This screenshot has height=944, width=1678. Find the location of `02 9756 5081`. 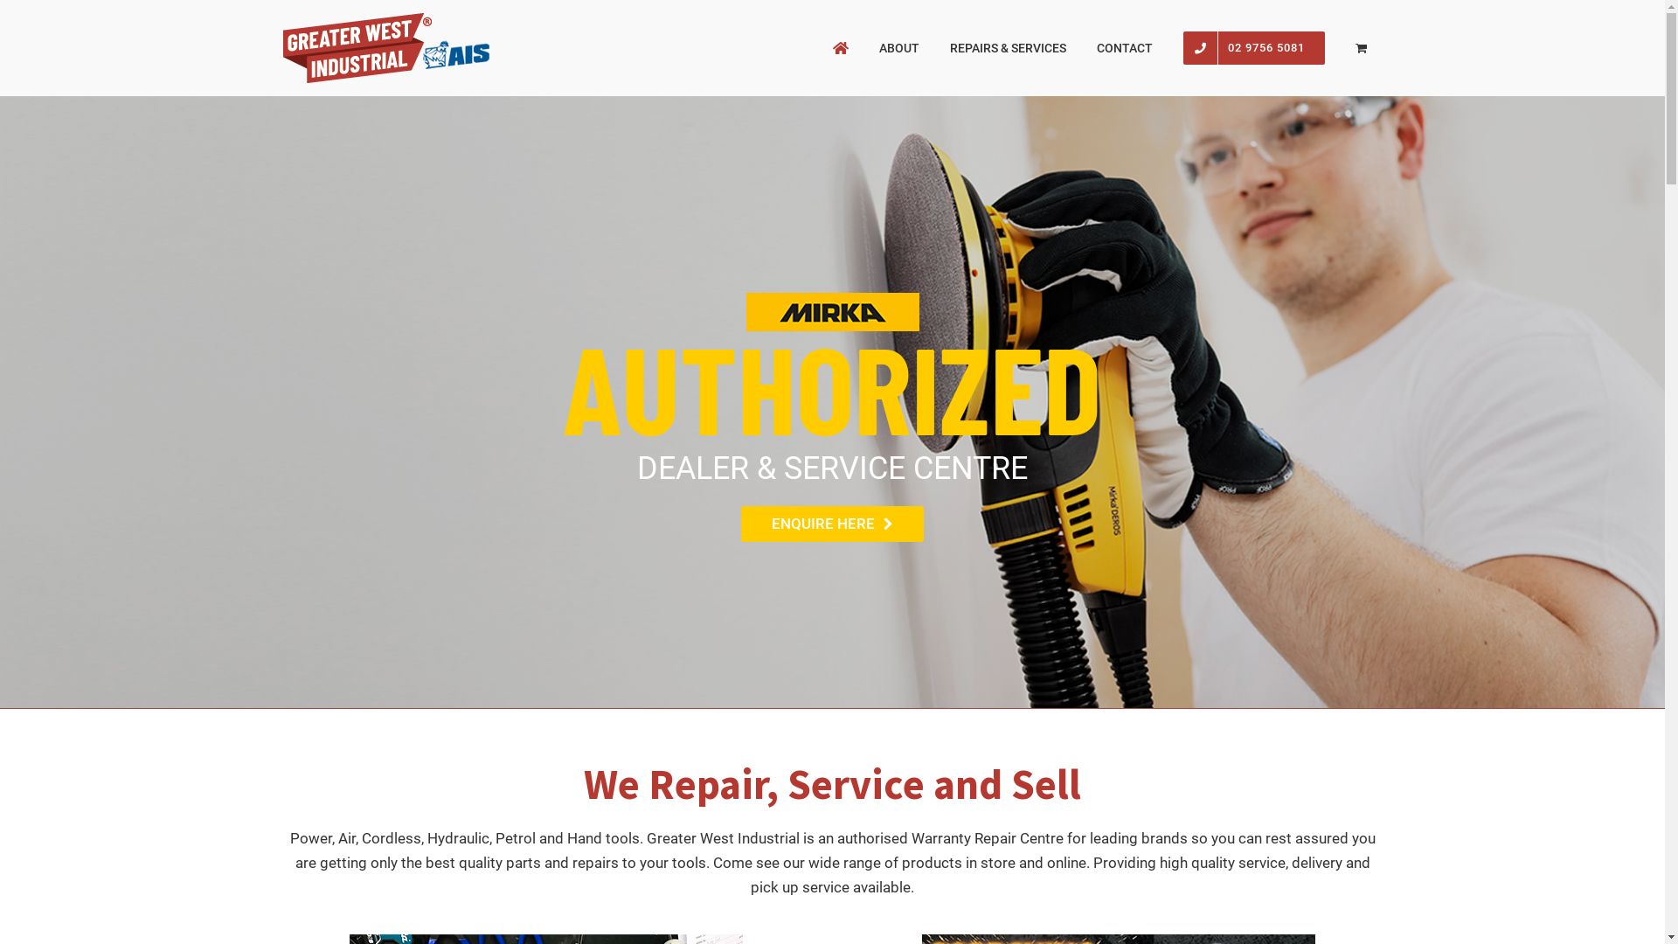

02 9756 5081 is located at coordinates (1253, 48).